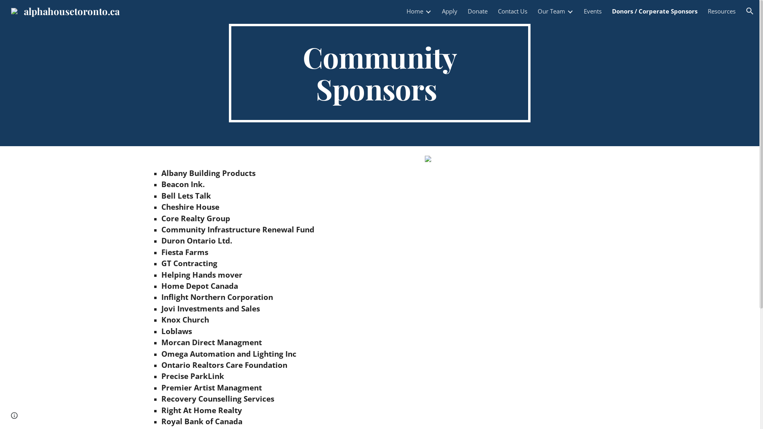  Describe the element at coordinates (552, 11) in the screenshot. I see `Our Team` at that location.